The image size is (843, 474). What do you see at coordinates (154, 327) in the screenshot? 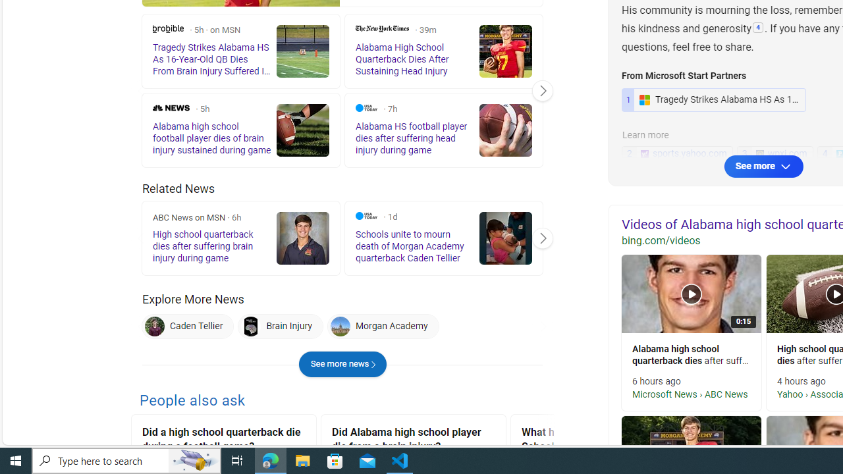
I see `Caden Tellier` at bounding box center [154, 327].